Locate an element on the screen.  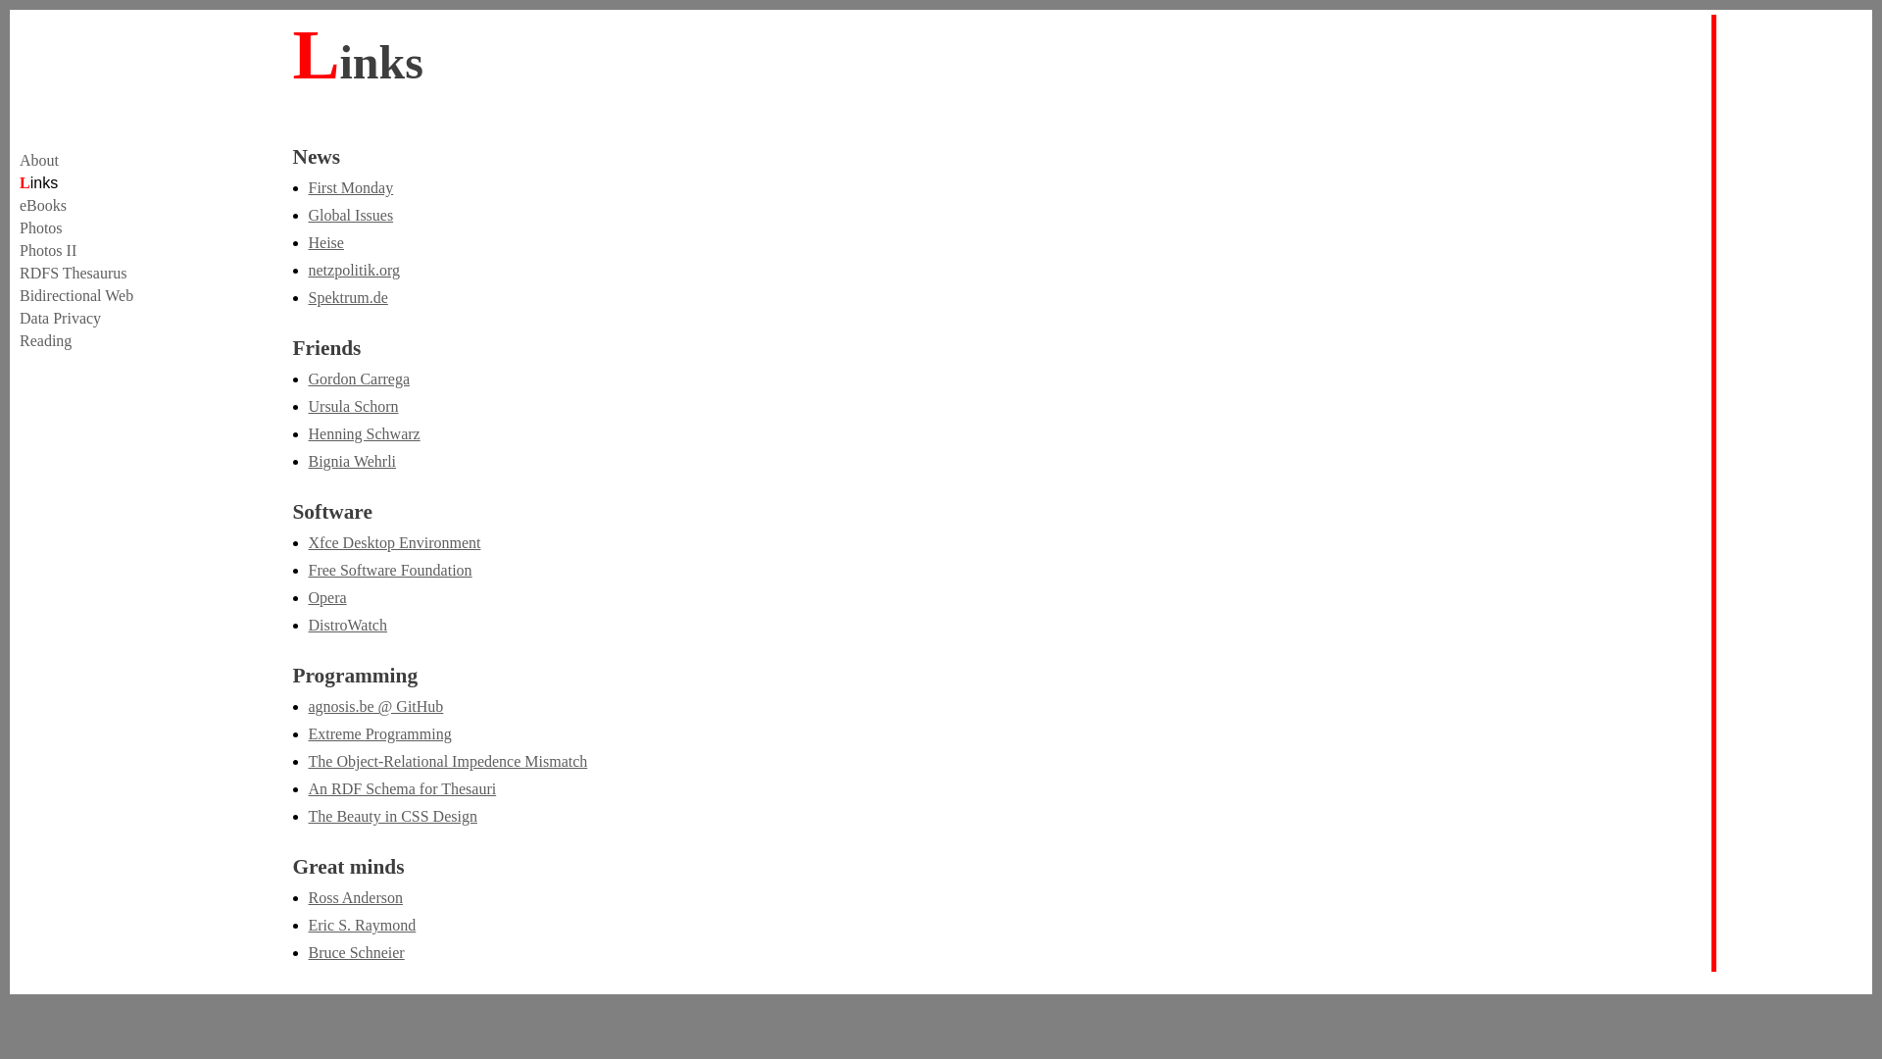
Bidirectional Web is located at coordinates (76, 296).